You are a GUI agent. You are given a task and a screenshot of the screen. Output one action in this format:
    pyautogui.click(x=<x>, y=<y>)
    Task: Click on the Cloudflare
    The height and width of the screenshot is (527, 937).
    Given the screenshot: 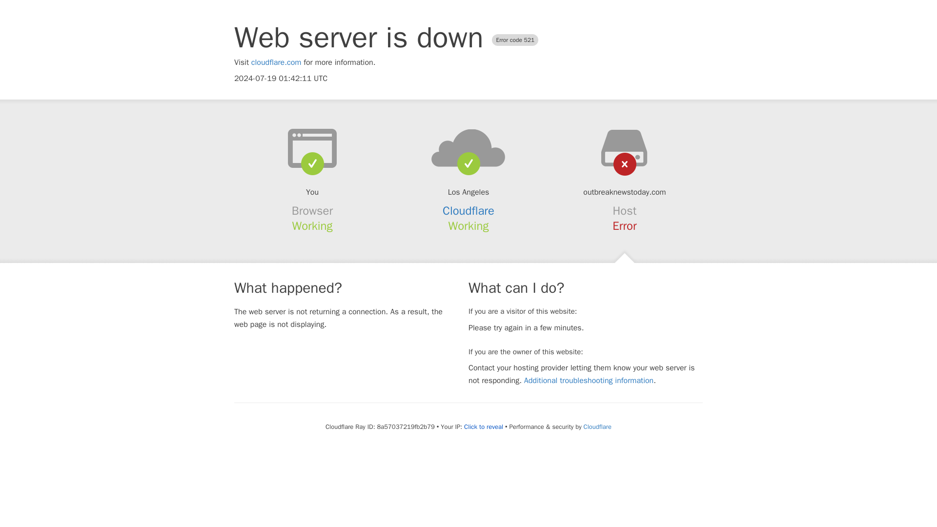 What is the action you would take?
    pyautogui.click(x=468, y=211)
    